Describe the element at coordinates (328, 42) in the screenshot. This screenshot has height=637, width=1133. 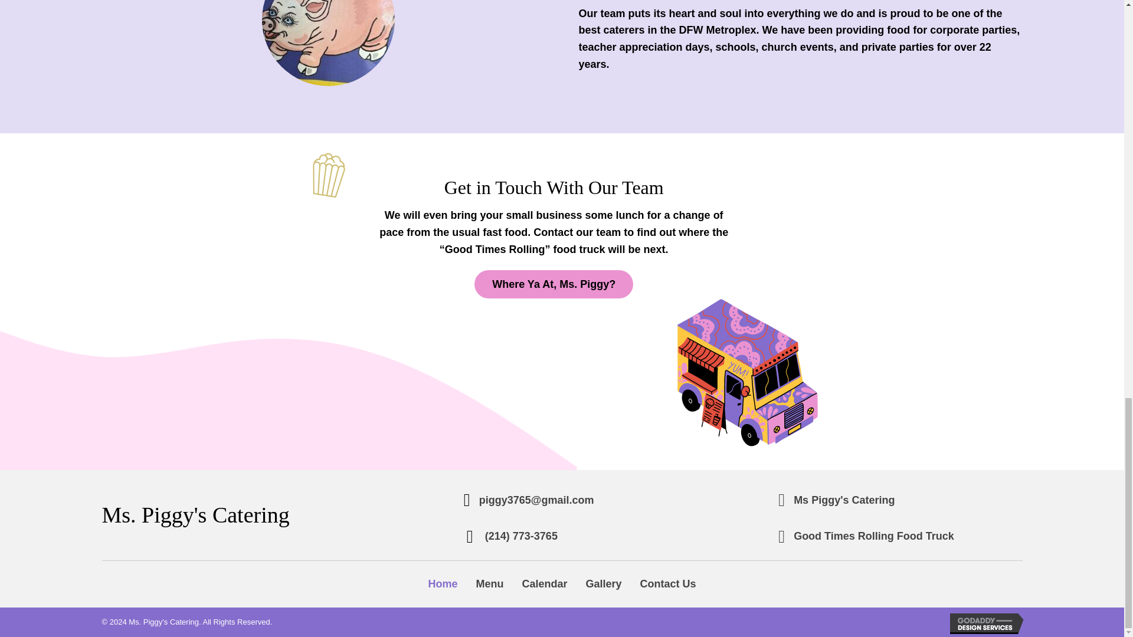
I see `5BC9CBCA-31E9-43DD-AA60-64C2FA901AAD` at that location.